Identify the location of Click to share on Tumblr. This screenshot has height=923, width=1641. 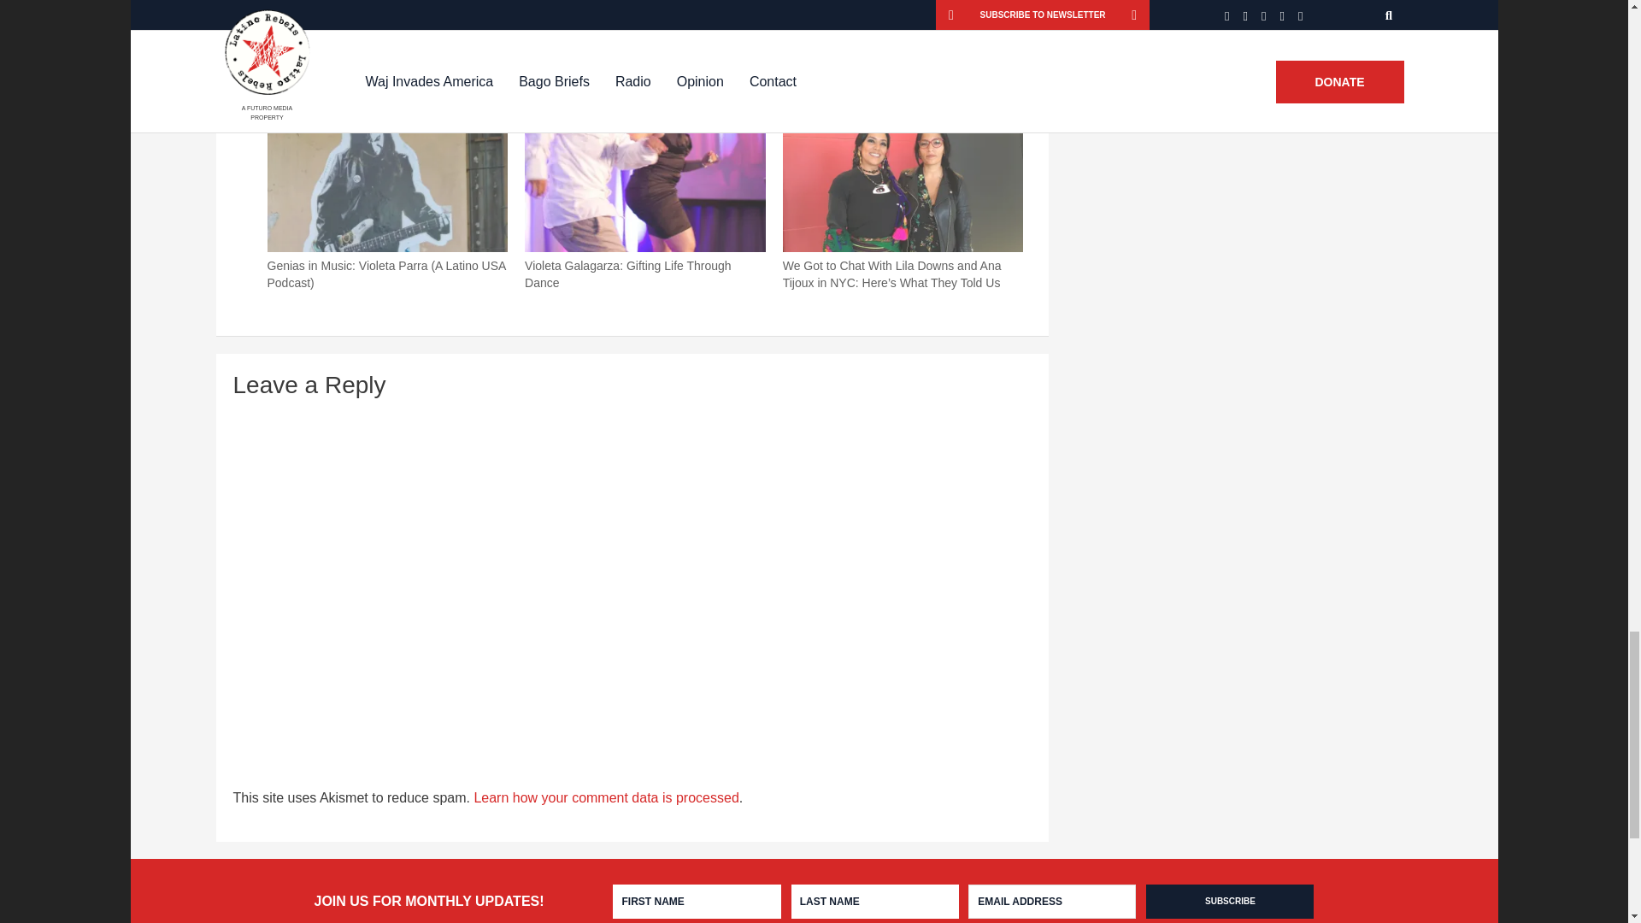
(636, 9).